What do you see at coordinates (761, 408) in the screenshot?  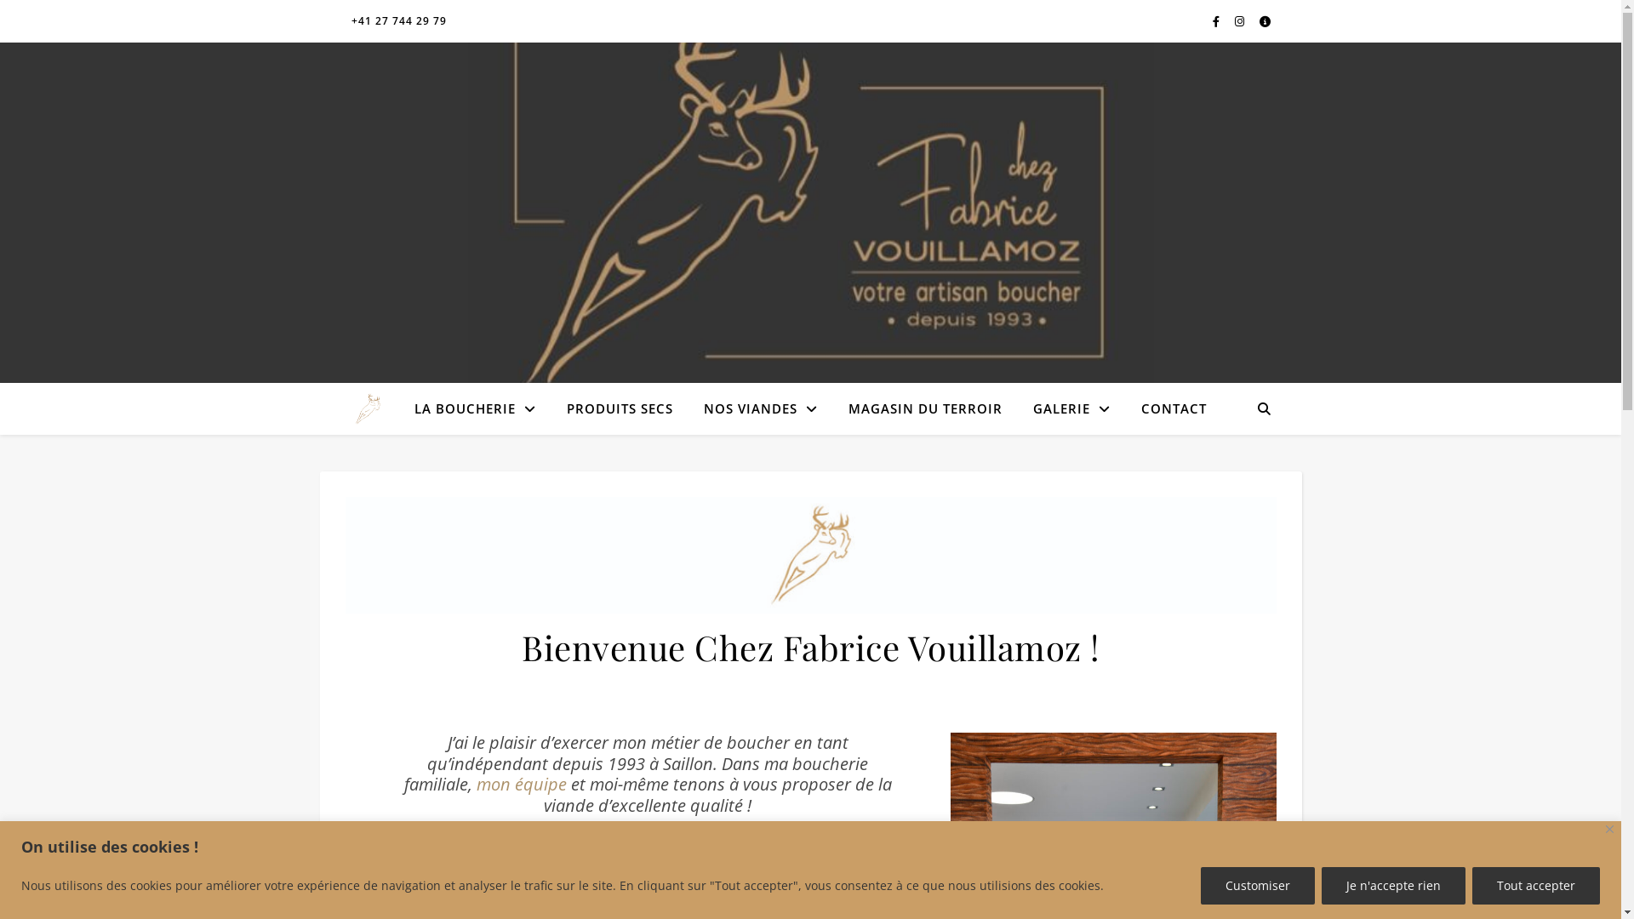 I see `NOS VIANDES` at bounding box center [761, 408].